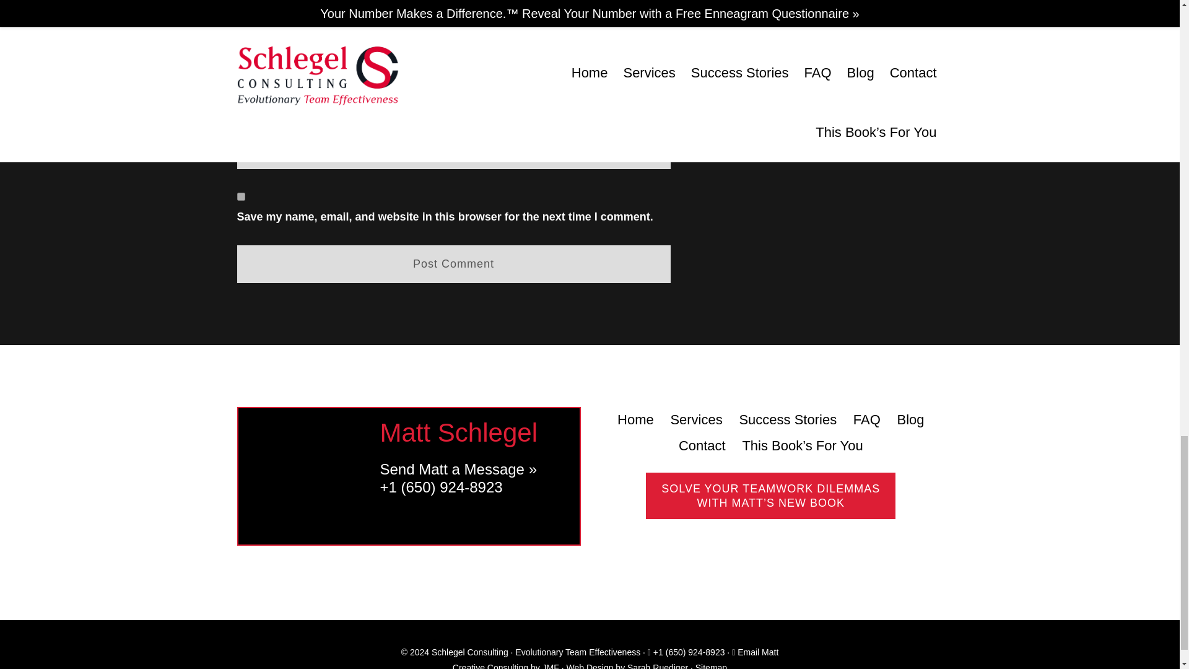 This screenshot has width=1189, height=669. Describe the element at coordinates (635, 419) in the screenshot. I see `Home` at that location.